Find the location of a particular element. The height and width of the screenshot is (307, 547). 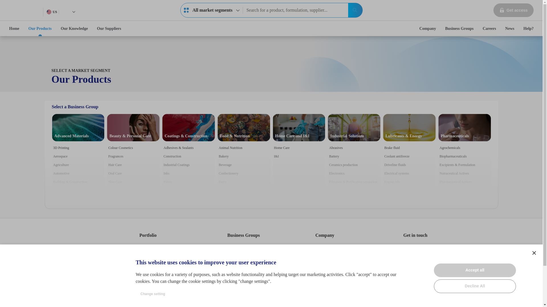

Home is located at coordinates (513, 10).